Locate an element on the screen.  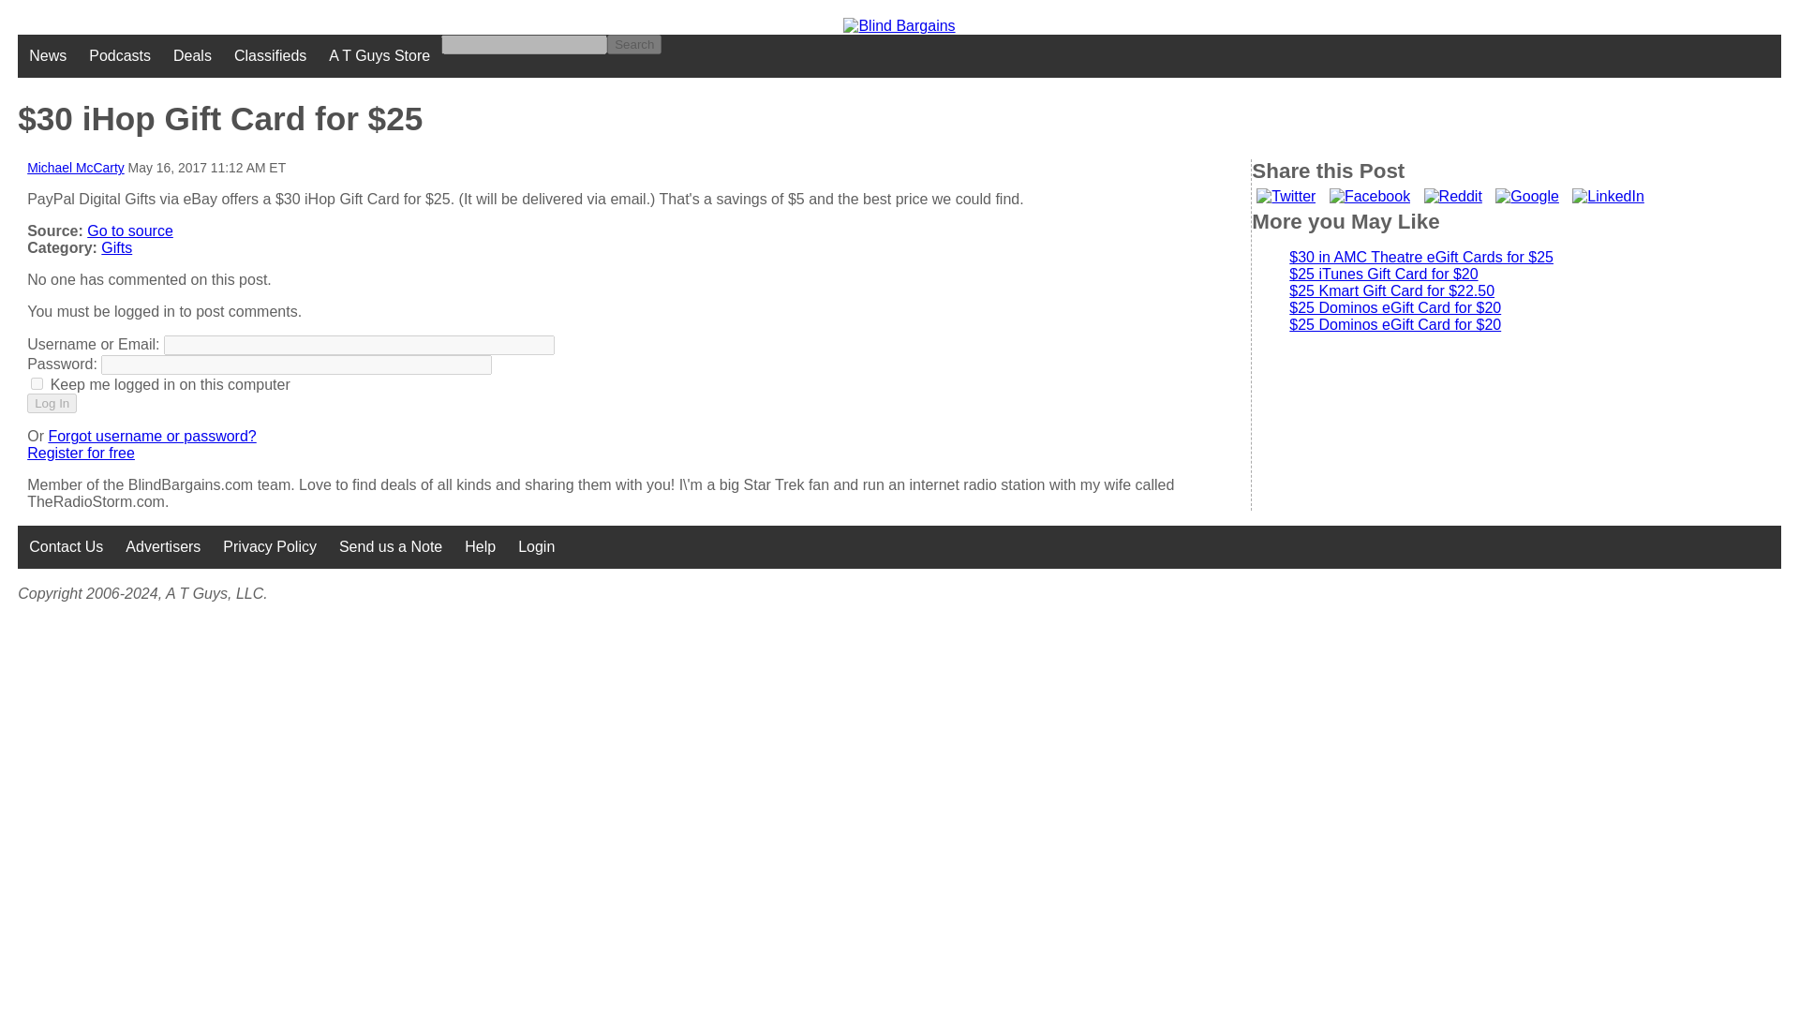
Login is located at coordinates (536, 546).